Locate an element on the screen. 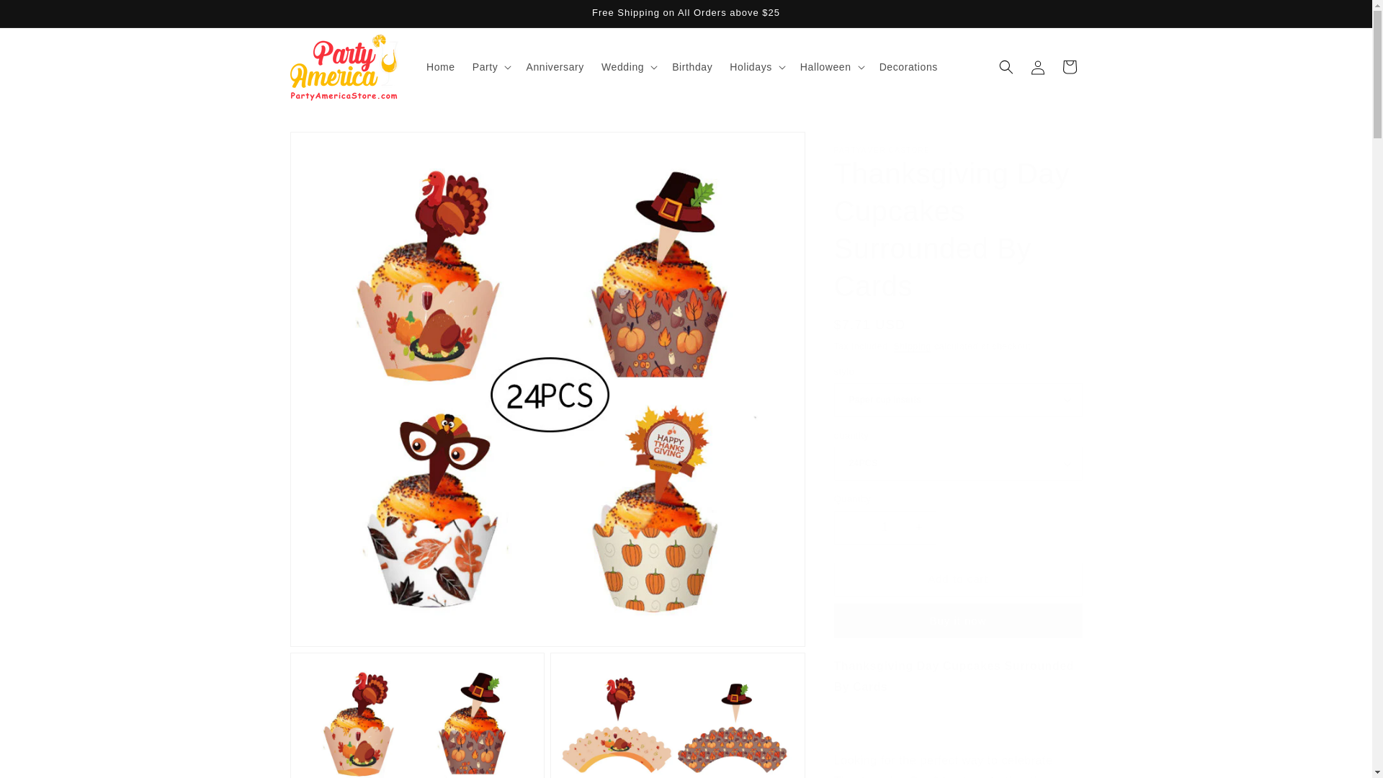 This screenshot has width=1383, height=778. Skip to content is located at coordinates (43, 17).